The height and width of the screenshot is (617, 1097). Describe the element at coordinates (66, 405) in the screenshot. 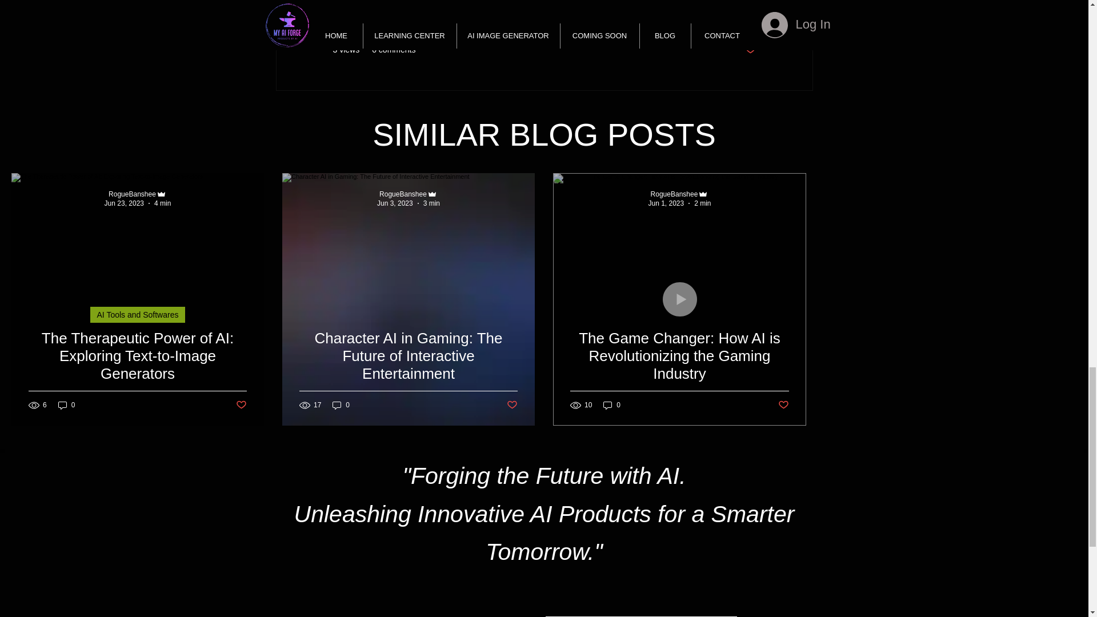

I see `0` at that location.